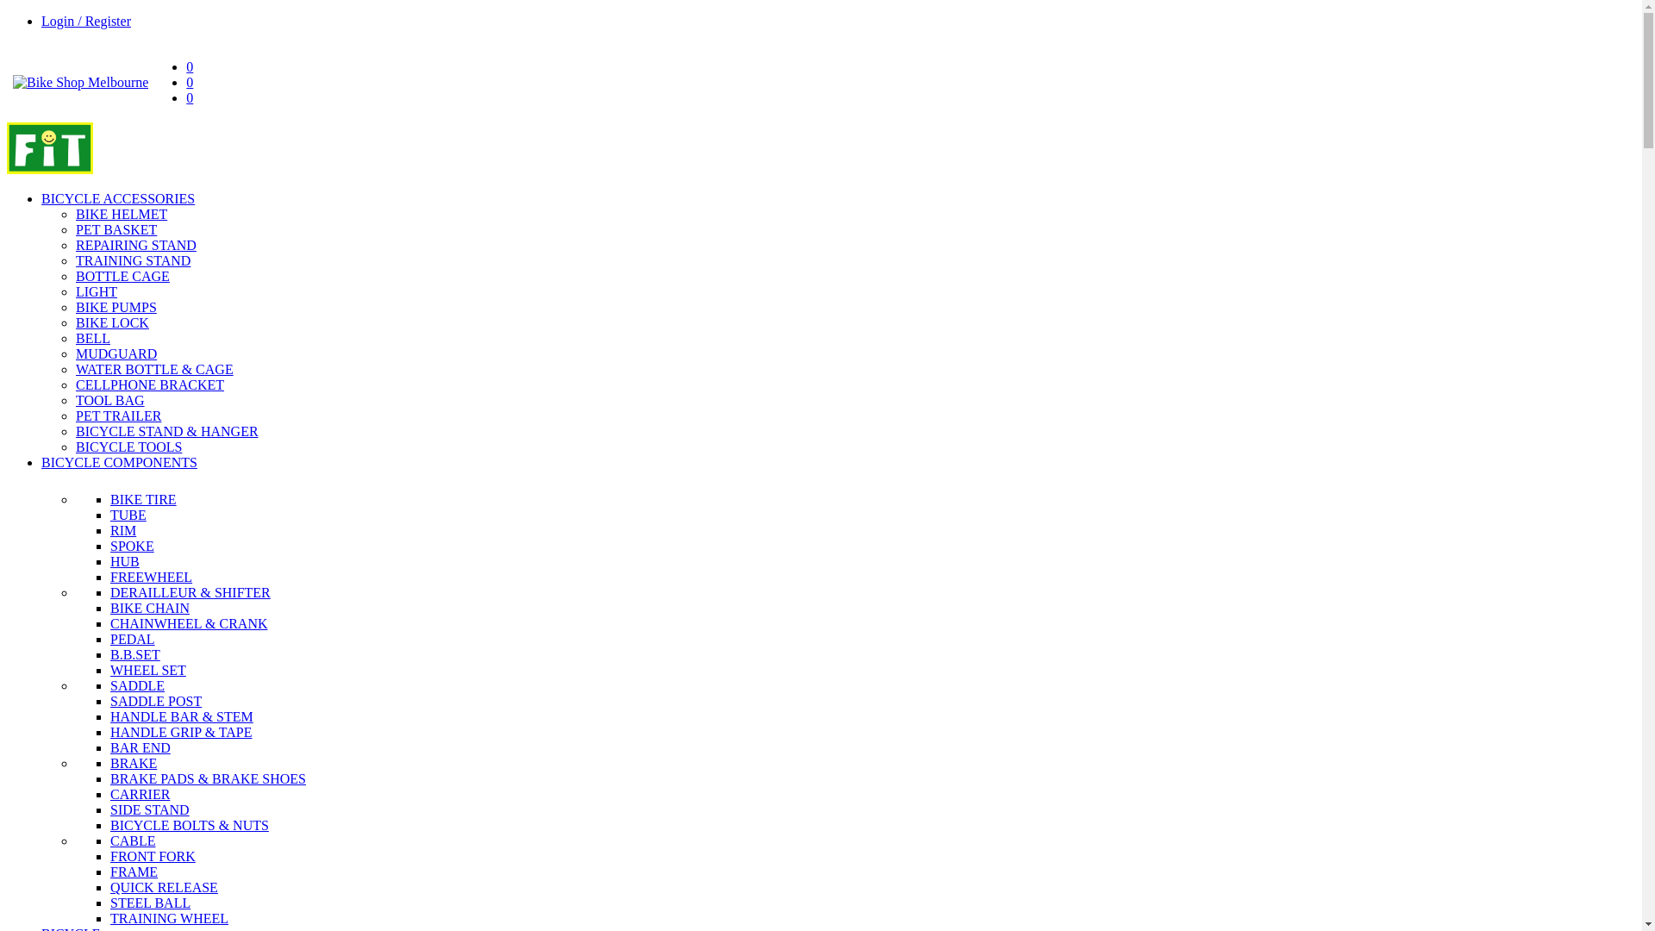 The height and width of the screenshot is (931, 1655). I want to click on QUICK RELEASE, so click(164, 890).